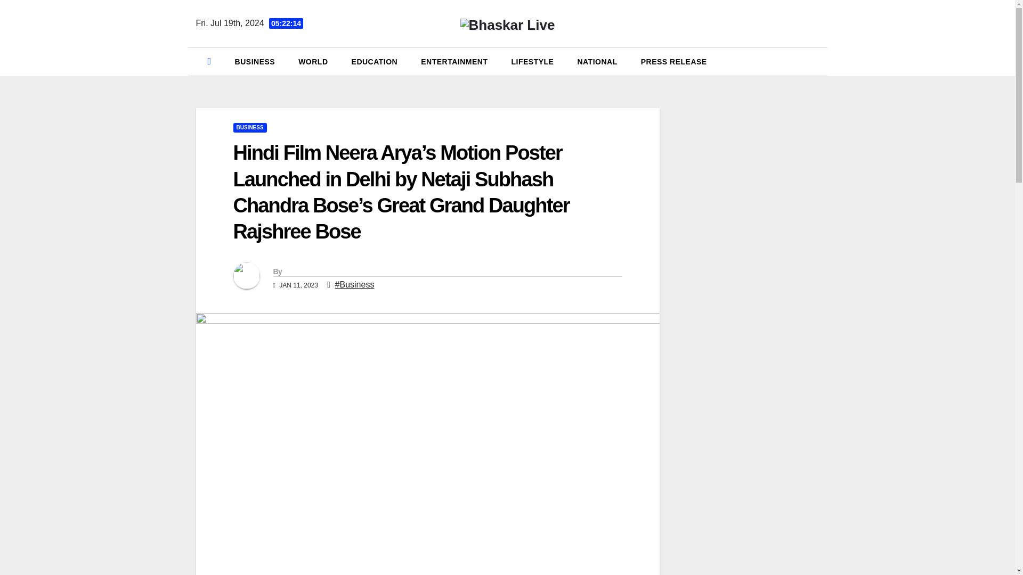  What do you see at coordinates (255, 61) in the screenshot?
I see `BUSINESS` at bounding box center [255, 61].